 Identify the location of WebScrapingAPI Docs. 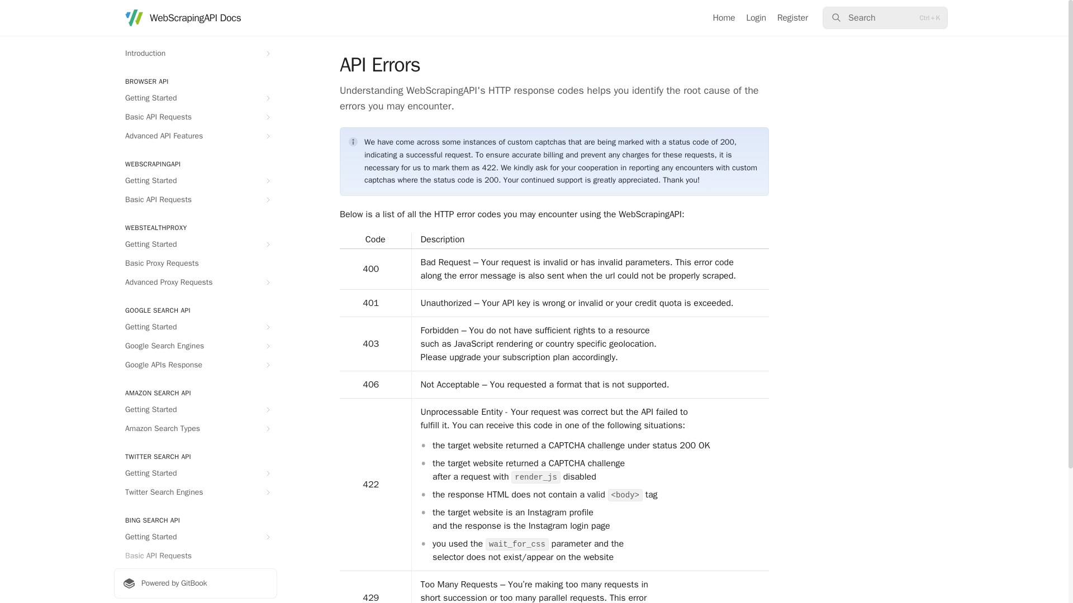
(183, 18).